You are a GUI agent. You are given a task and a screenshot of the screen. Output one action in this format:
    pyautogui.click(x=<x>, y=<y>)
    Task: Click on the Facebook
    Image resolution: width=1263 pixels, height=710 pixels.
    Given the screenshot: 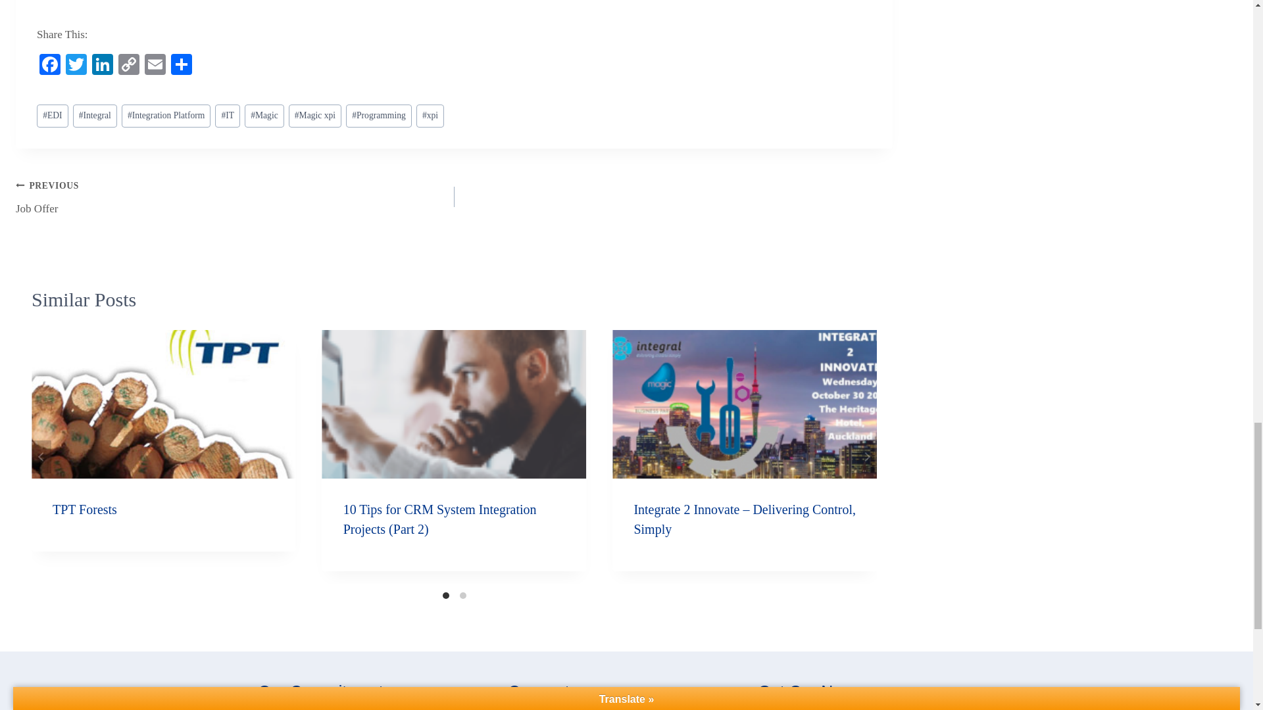 What is the action you would take?
    pyautogui.click(x=50, y=66)
    